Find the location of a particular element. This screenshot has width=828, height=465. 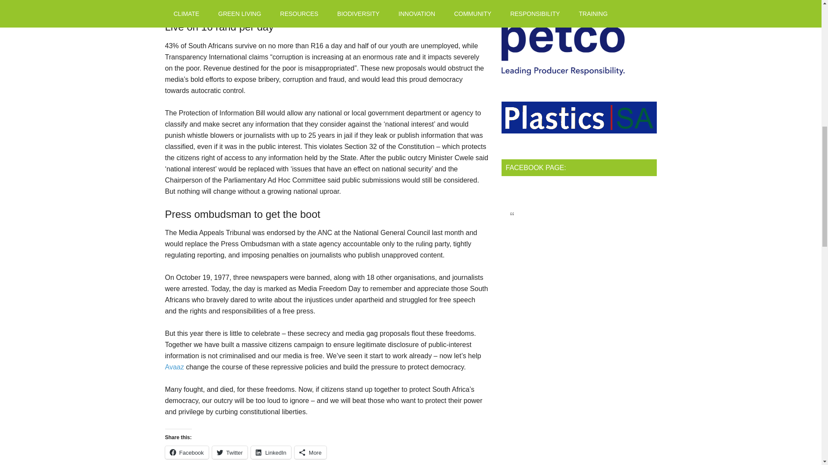

Click to share on Twitter is located at coordinates (229, 452).